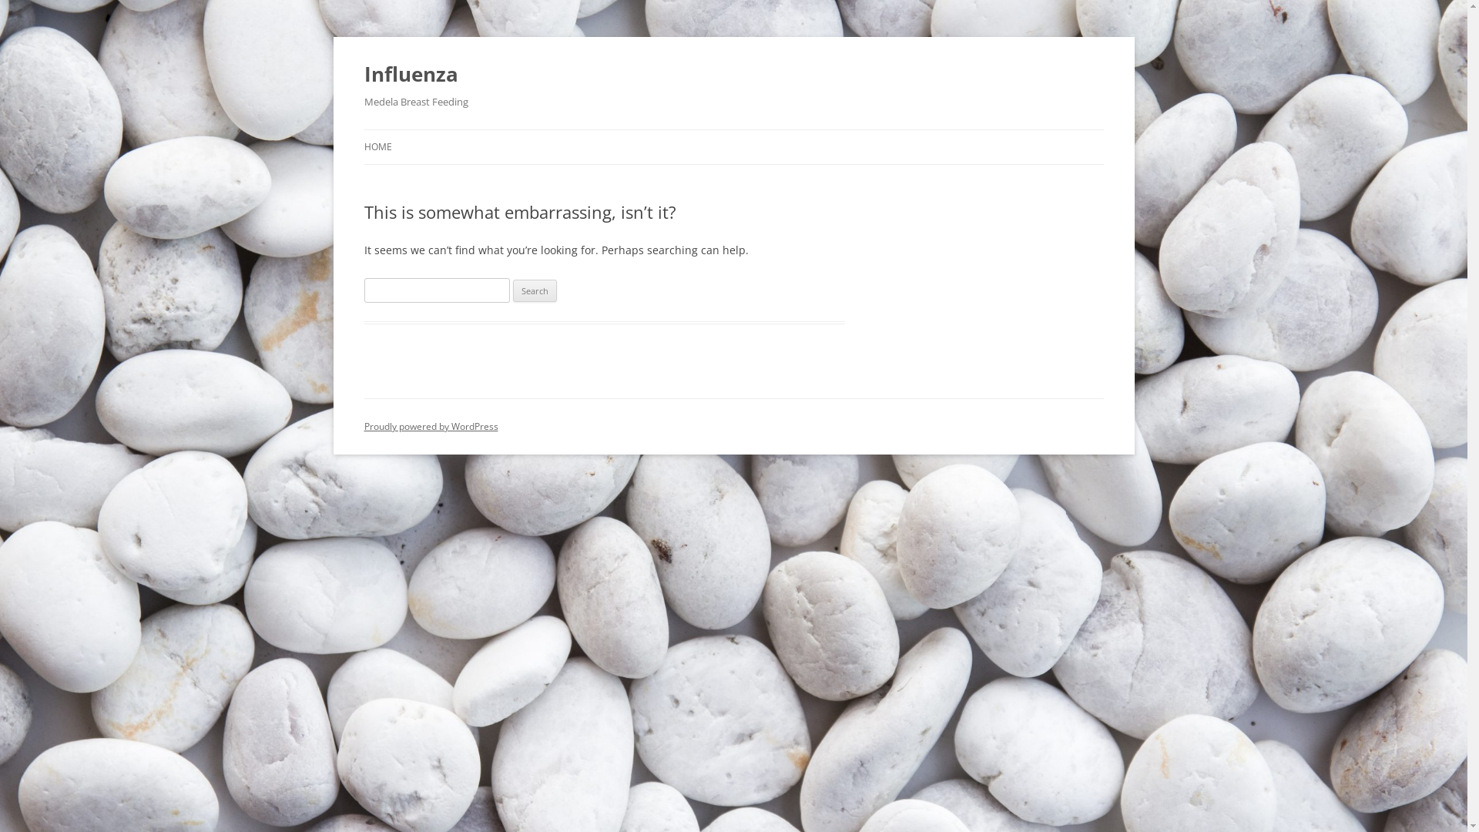  What do you see at coordinates (535, 291) in the screenshot?
I see `Search` at bounding box center [535, 291].